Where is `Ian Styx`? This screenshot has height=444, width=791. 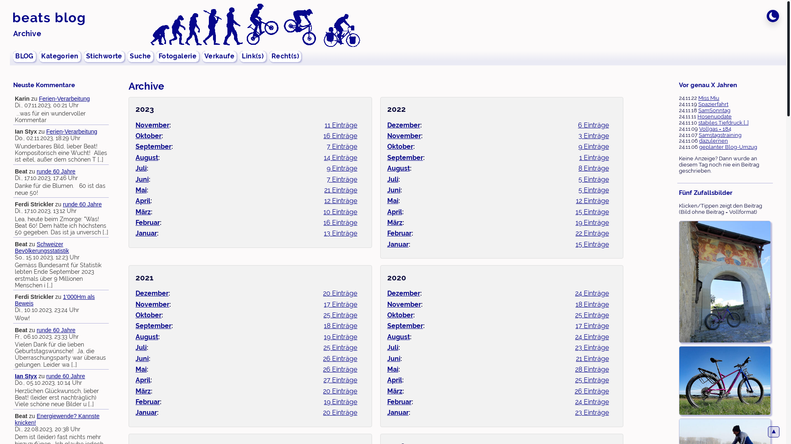 Ian Styx is located at coordinates (26, 376).